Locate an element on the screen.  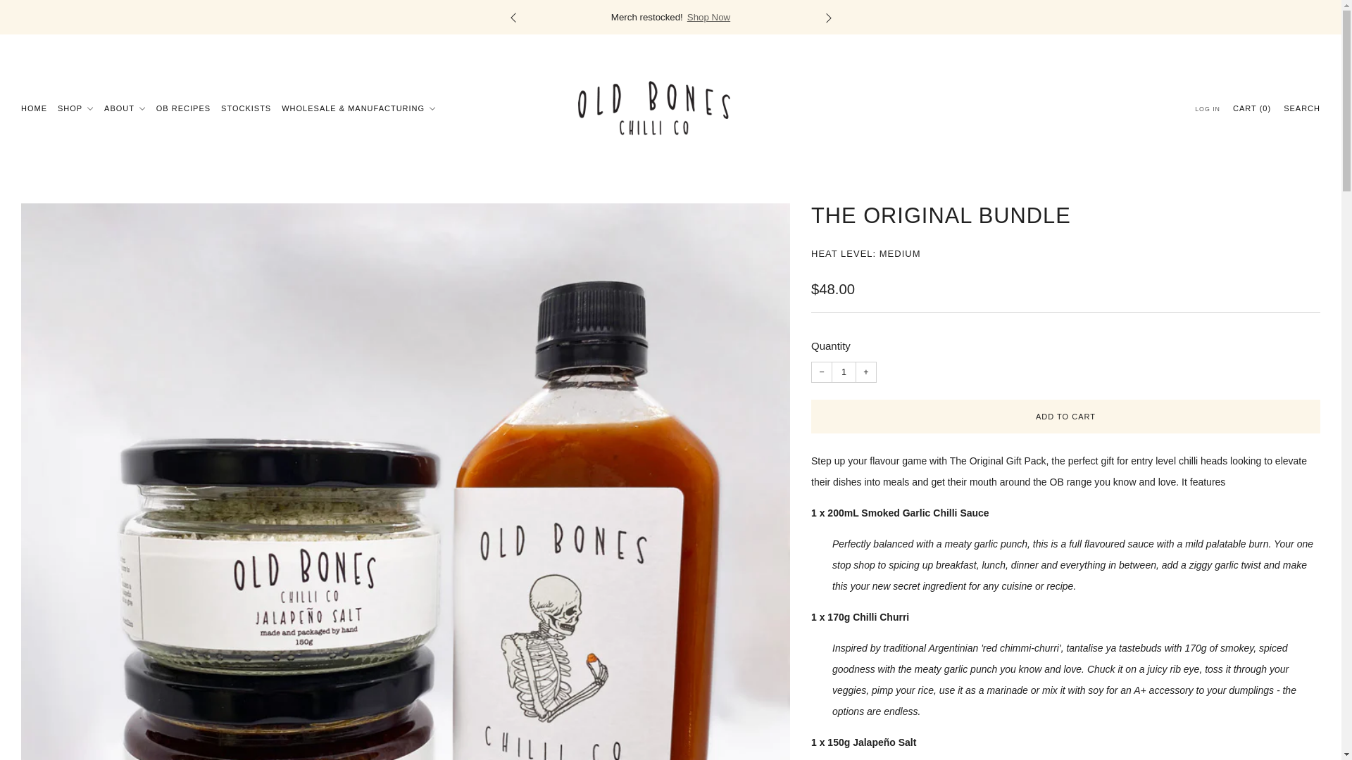
SHOP is located at coordinates (75, 108).